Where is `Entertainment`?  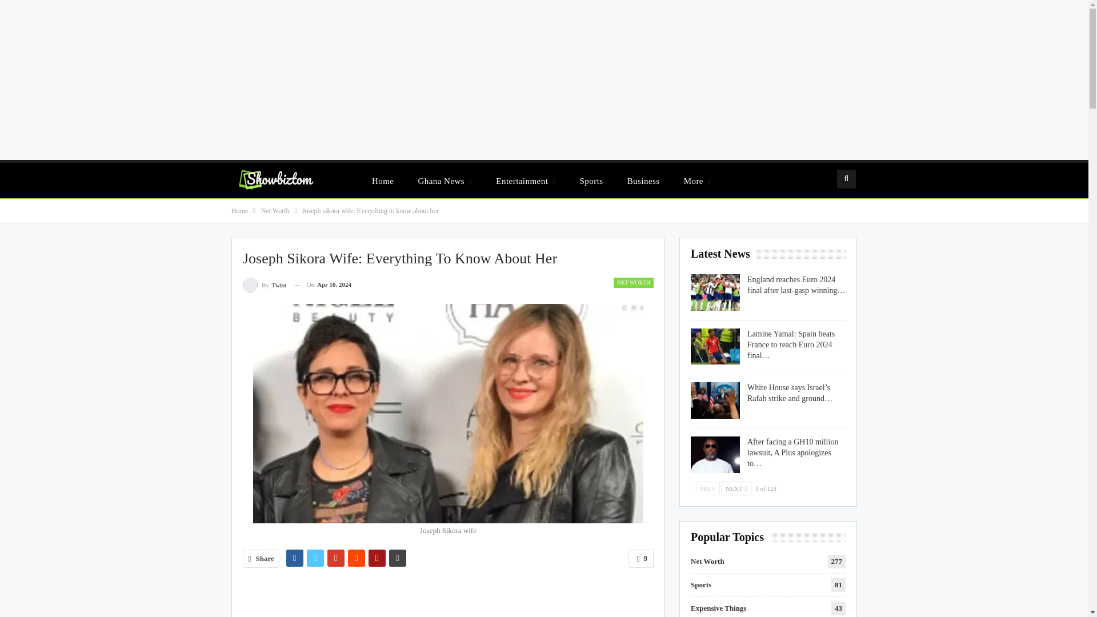 Entertainment is located at coordinates (526, 181).